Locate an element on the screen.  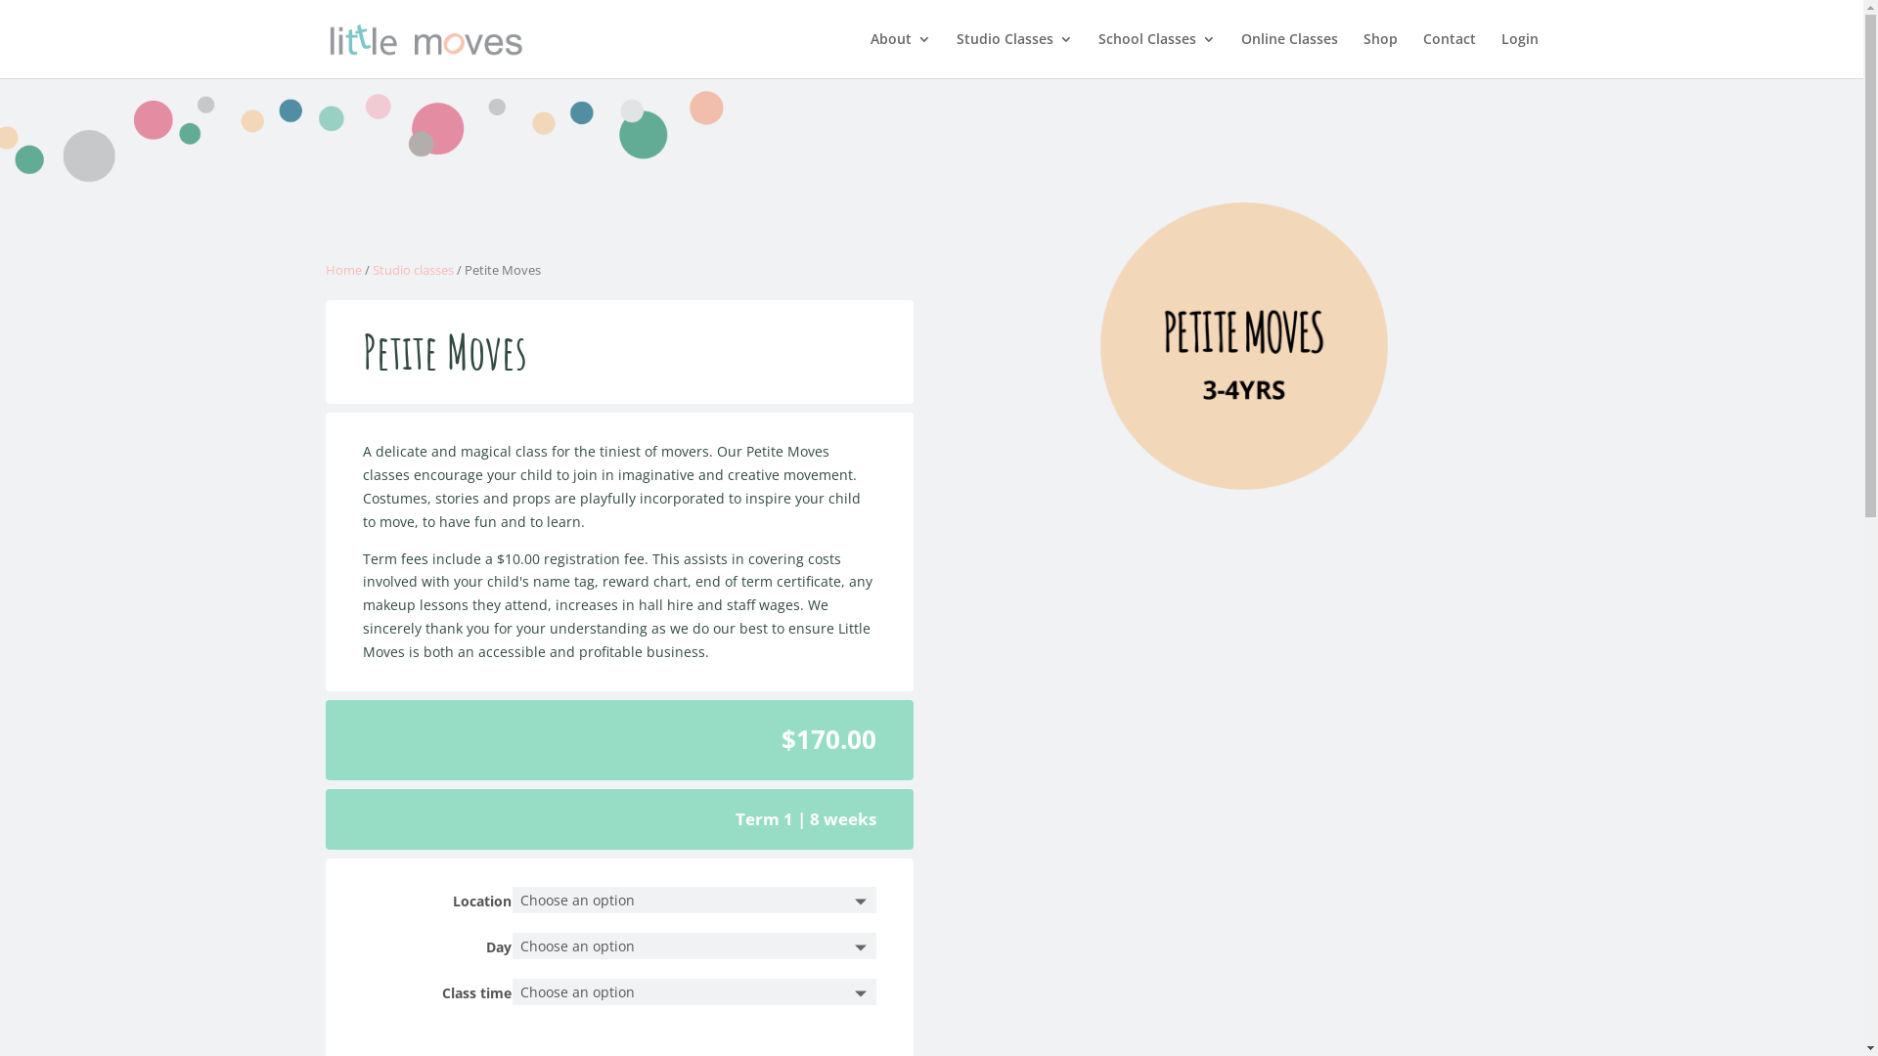
Shop is located at coordinates (1381, 55).